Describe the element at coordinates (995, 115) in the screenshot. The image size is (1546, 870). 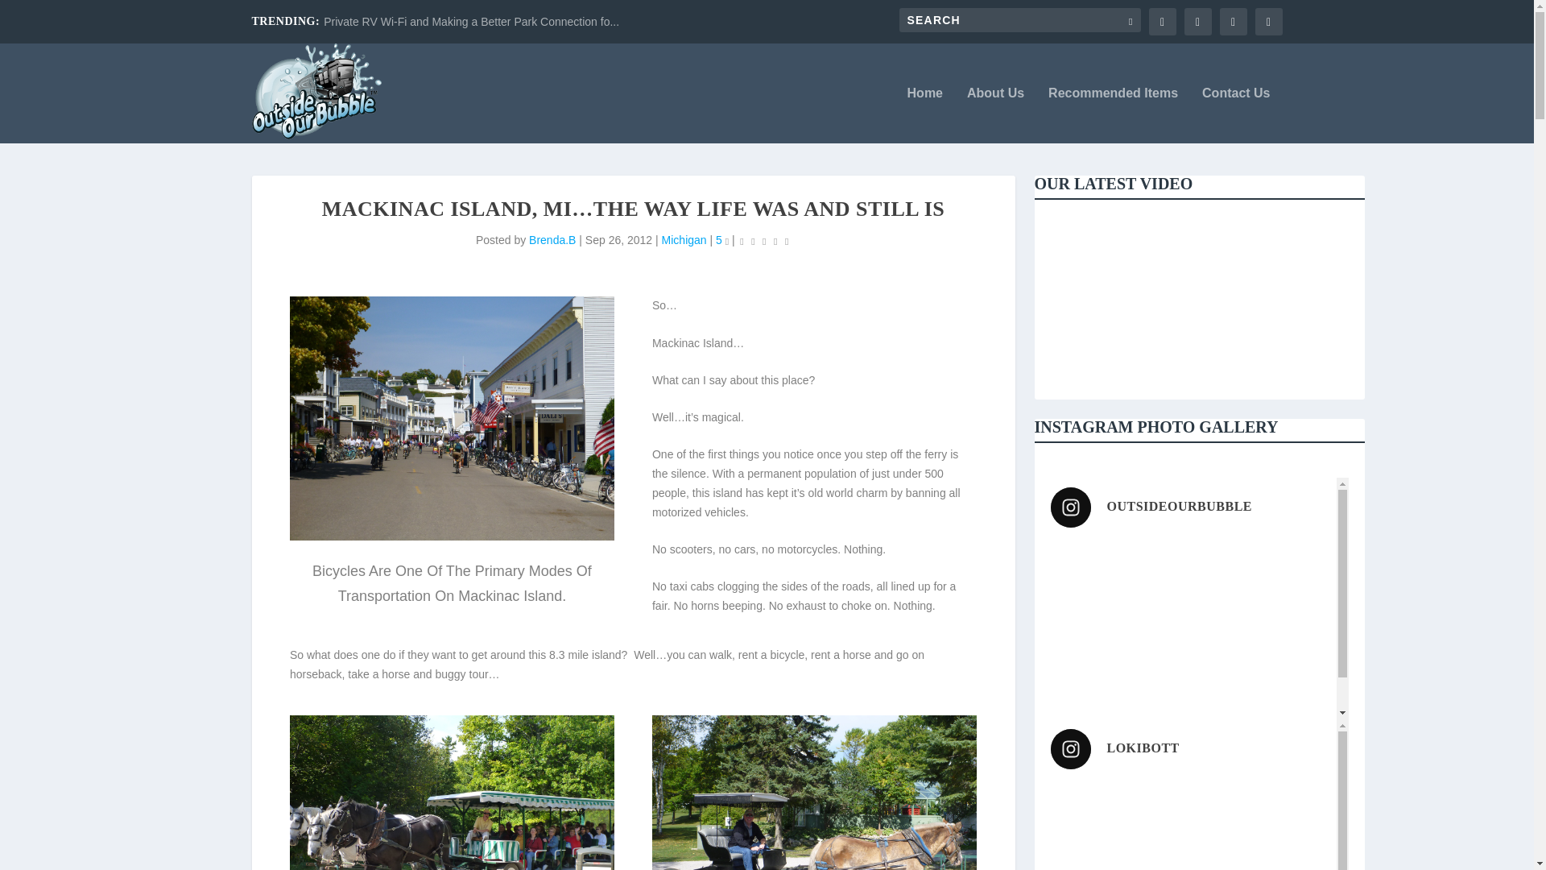
I see `About Us` at that location.